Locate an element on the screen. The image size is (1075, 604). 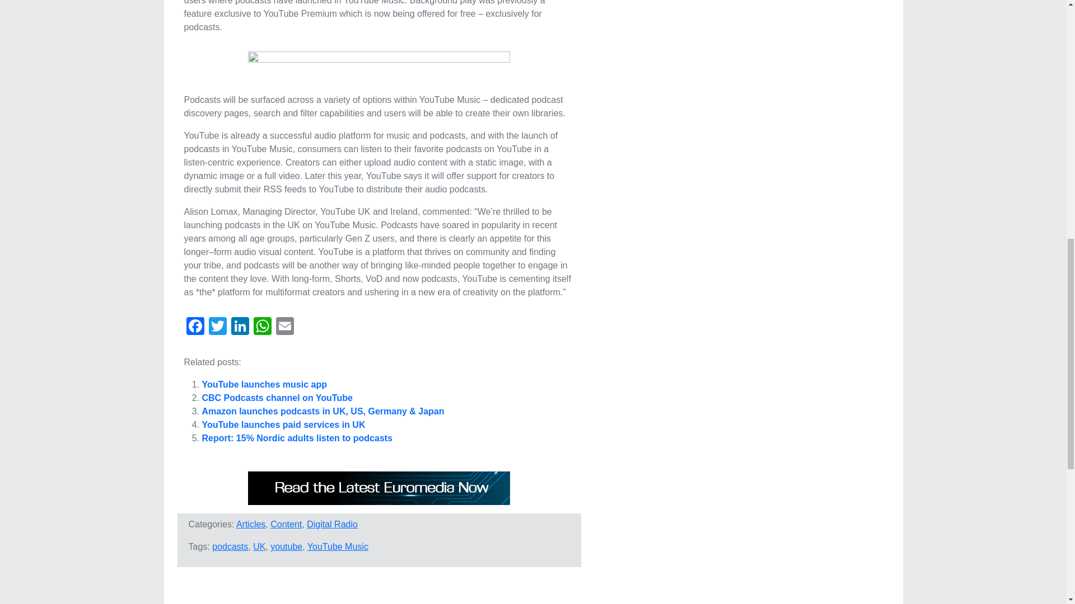
Articles is located at coordinates (251, 524).